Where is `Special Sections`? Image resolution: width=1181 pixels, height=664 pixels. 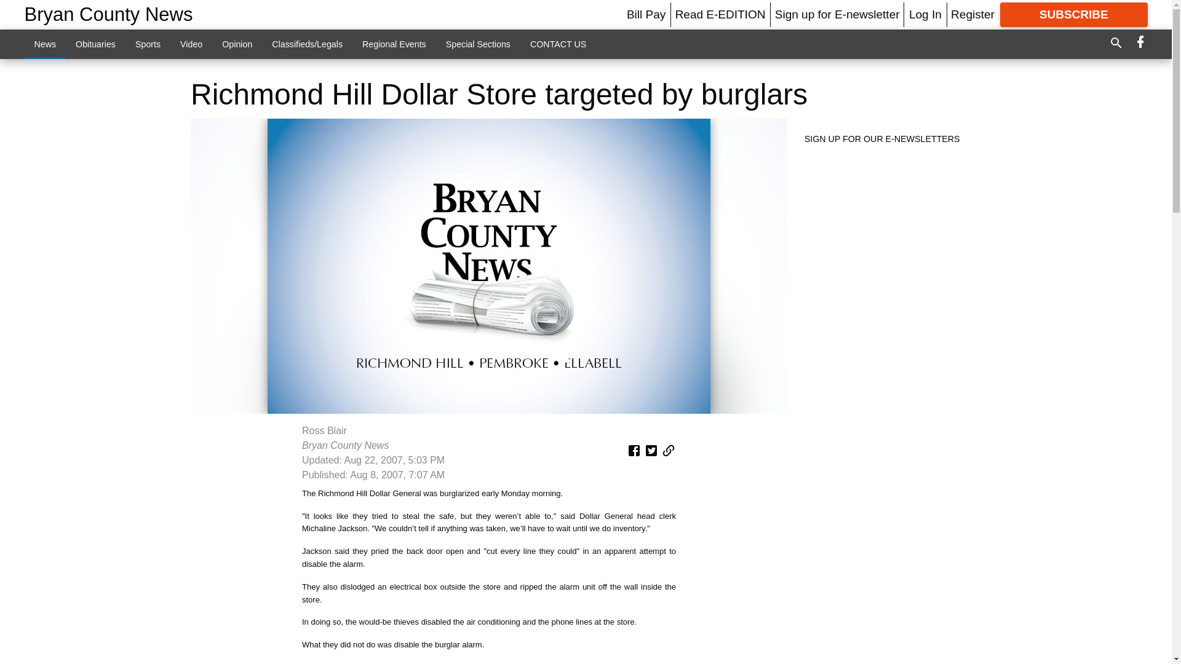 Special Sections is located at coordinates (478, 44).